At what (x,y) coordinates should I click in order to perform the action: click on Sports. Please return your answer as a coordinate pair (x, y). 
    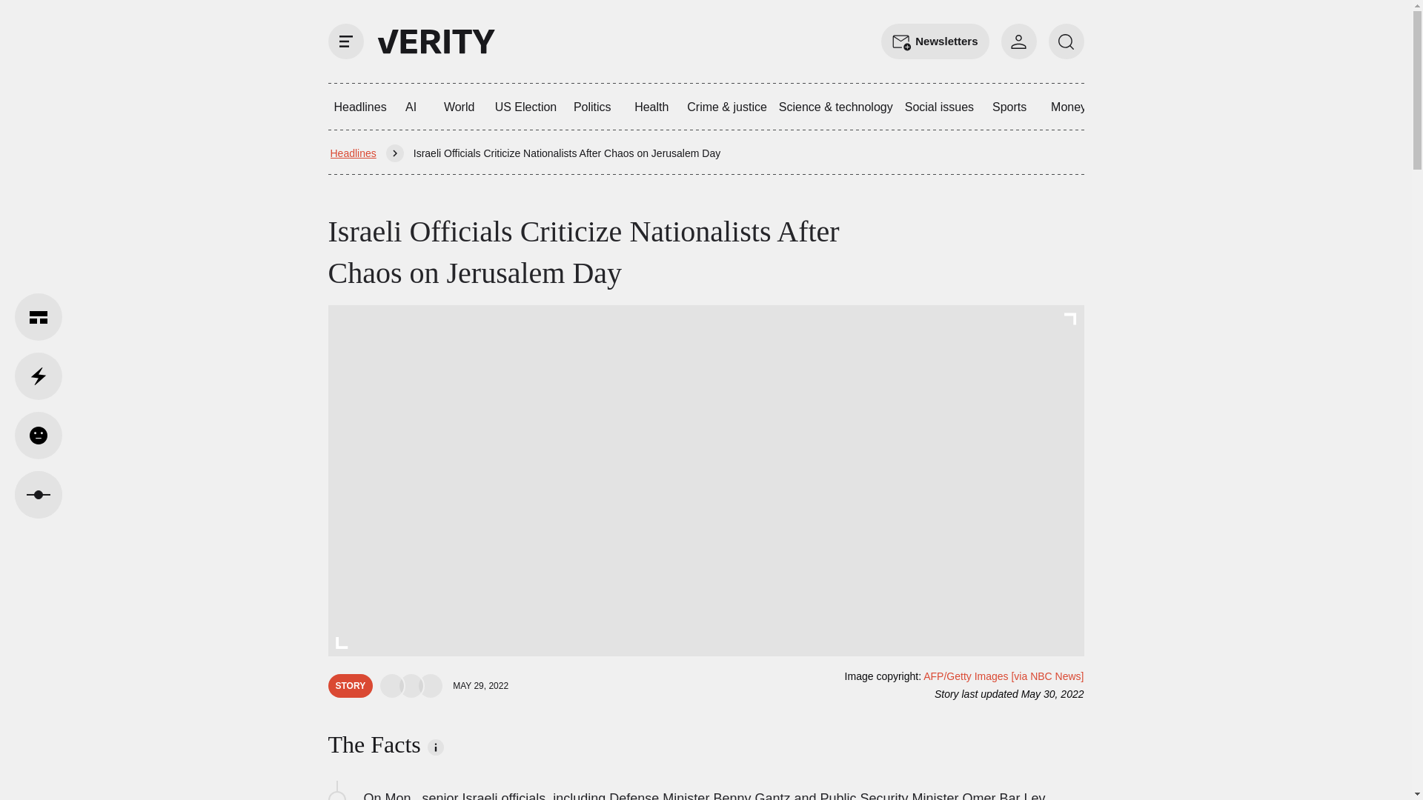
    Looking at the image, I should click on (1009, 107).